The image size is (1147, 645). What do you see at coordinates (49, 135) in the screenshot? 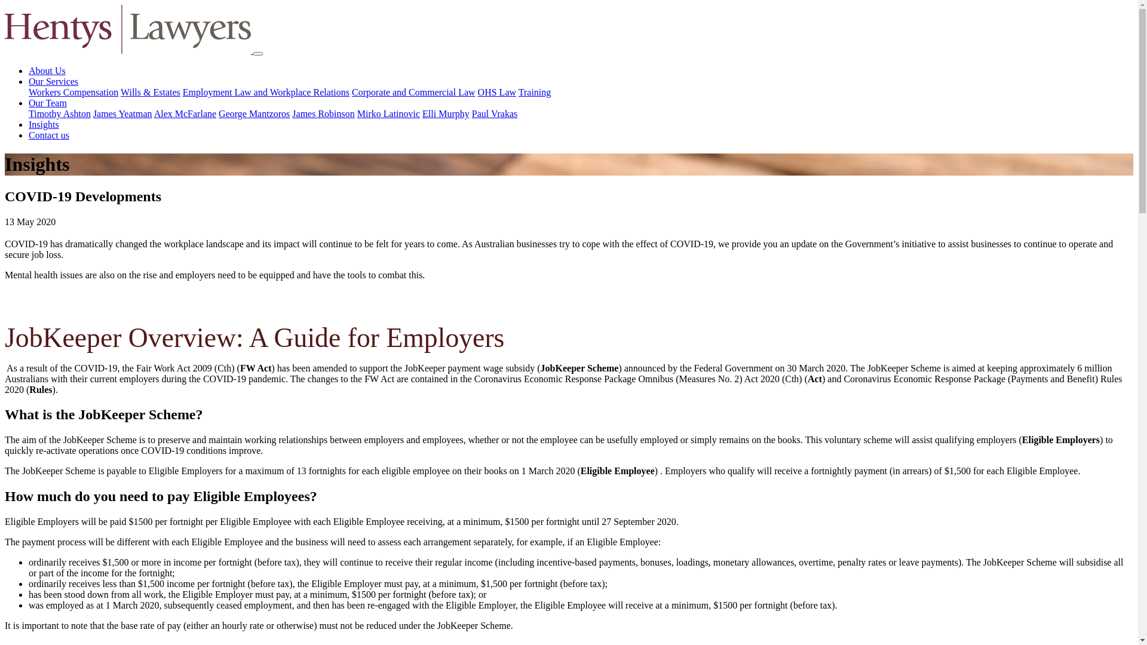
I see `Contact us` at bounding box center [49, 135].